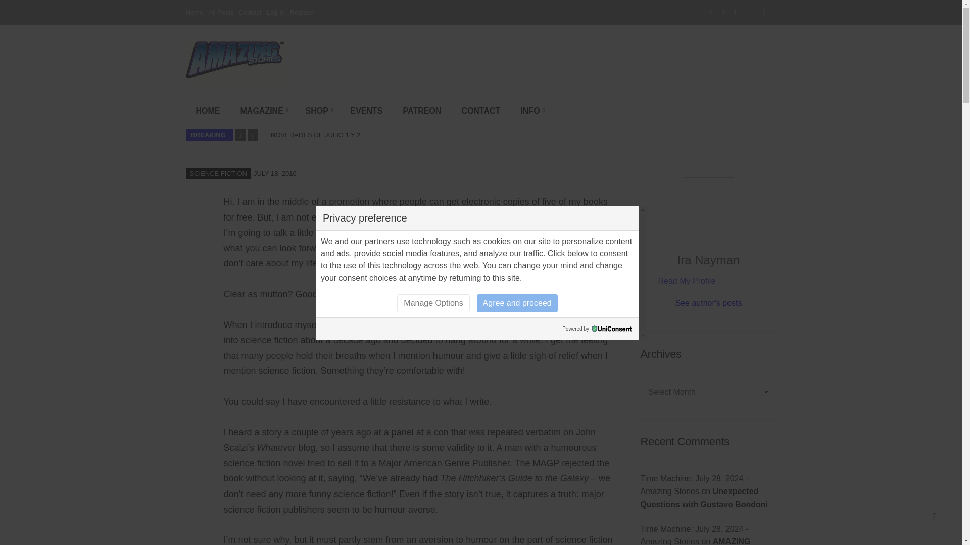 The image size is (970, 545). Describe the element at coordinates (317, 111) in the screenshot. I see `SHOP` at that location.